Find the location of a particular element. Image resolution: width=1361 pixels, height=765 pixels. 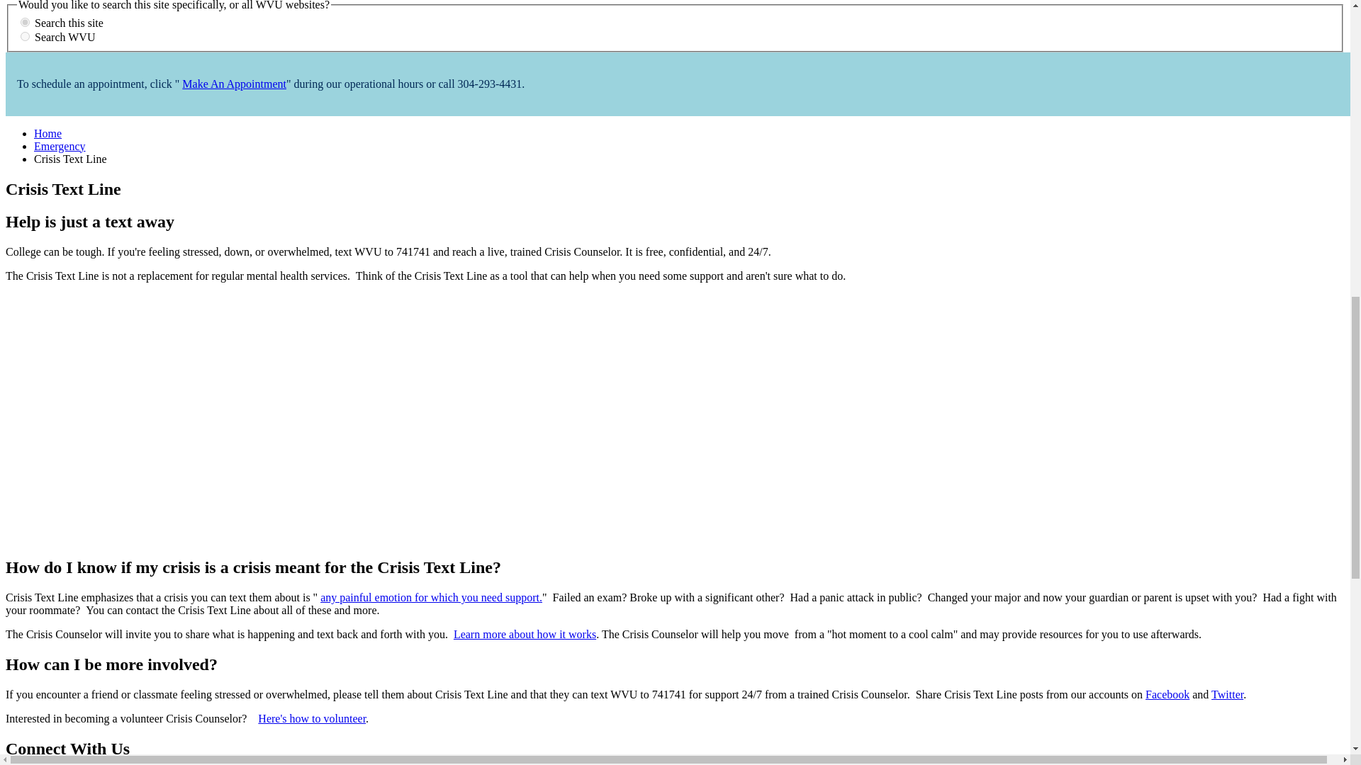

wvu.edu is located at coordinates (25, 37).